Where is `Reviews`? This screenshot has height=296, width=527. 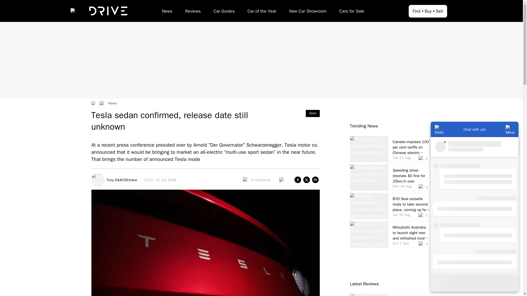
Reviews is located at coordinates (193, 12).